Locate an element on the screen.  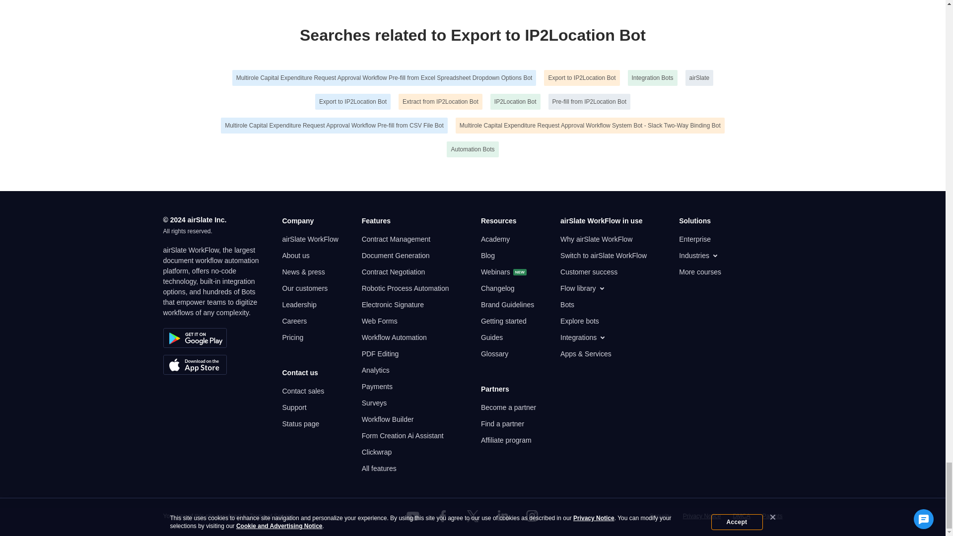
YouTube is located at coordinates (413, 516).